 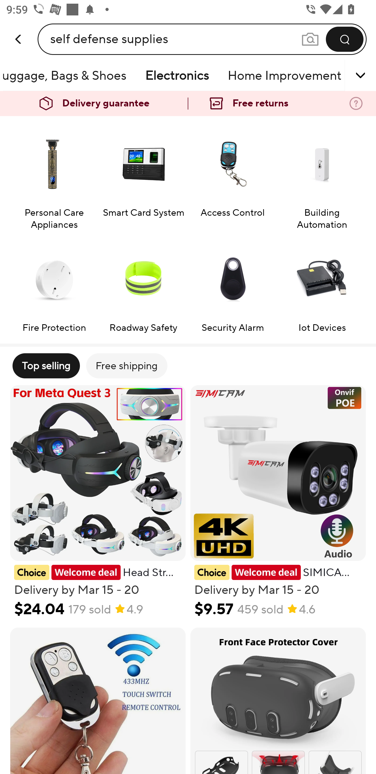 I want to click on Building Automation, so click(x=322, y=177).